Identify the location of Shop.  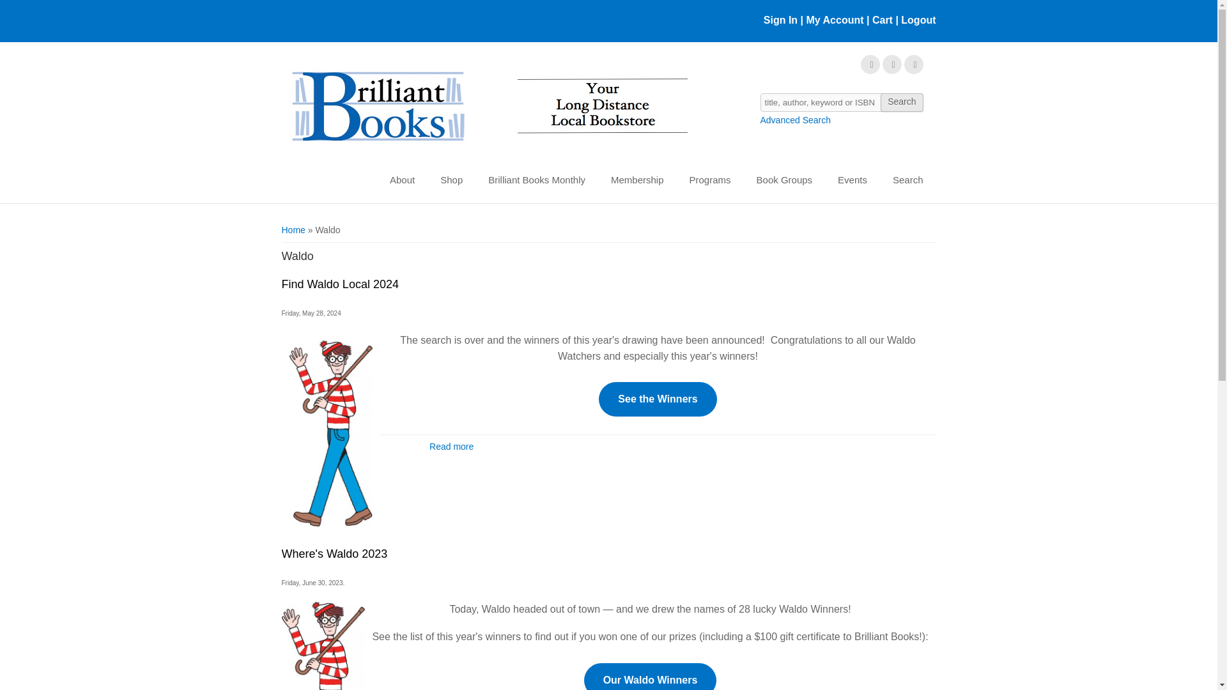
(451, 180).